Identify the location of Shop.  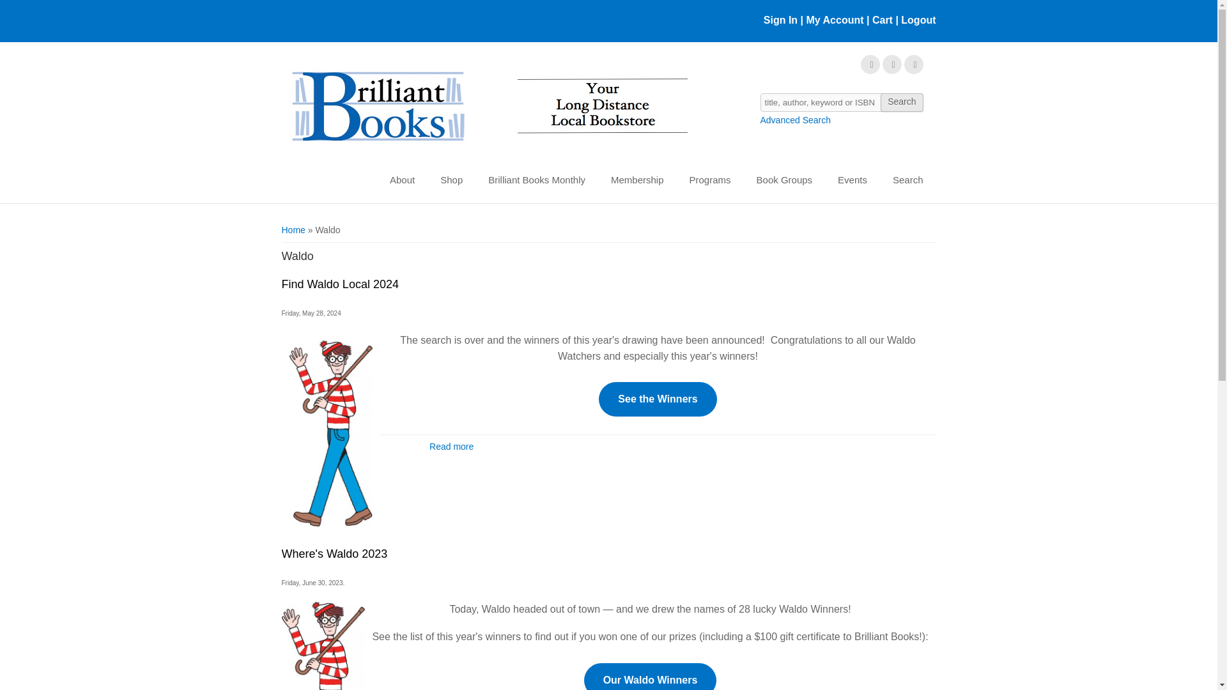
(451, 180).